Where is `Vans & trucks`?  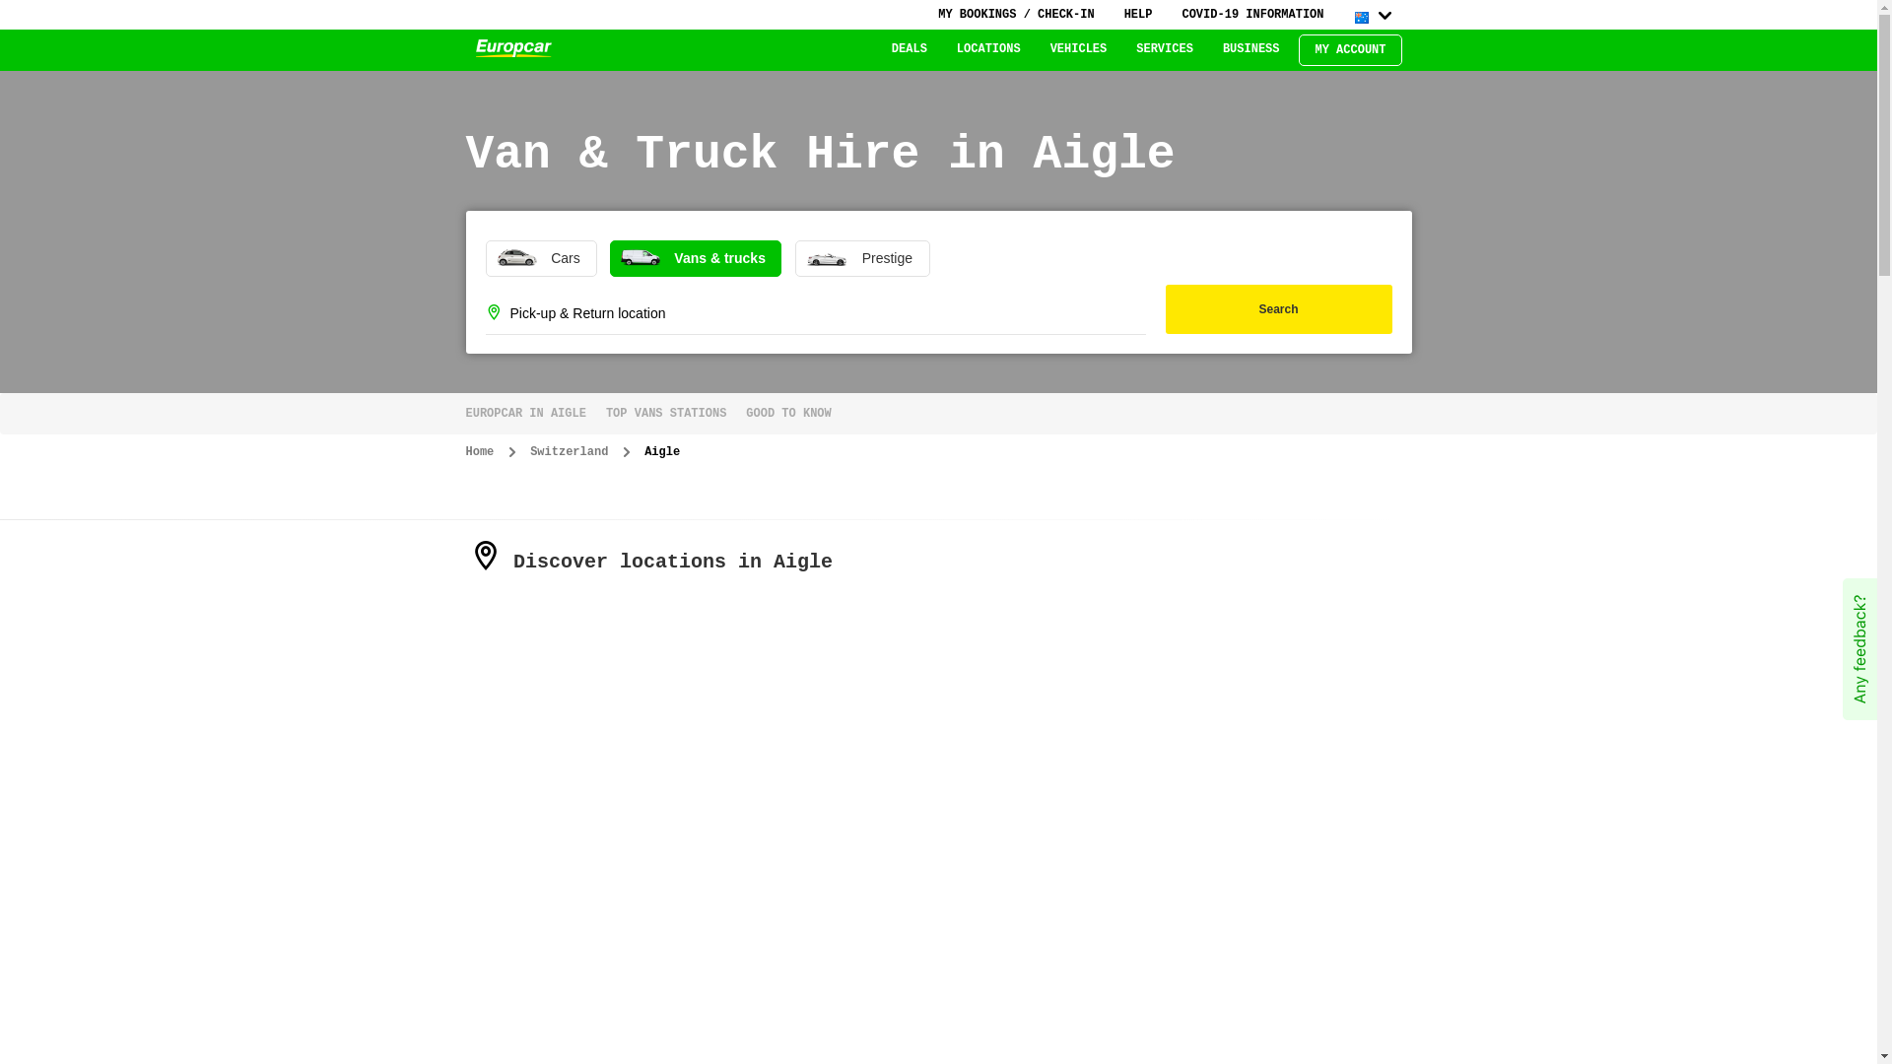 Vans & trucks is located at coordinates (696, 258).